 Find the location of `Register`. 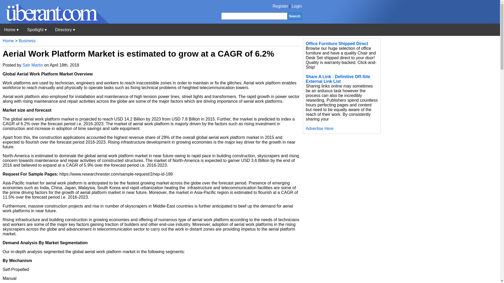

Register is located at coordinates (280, 6).